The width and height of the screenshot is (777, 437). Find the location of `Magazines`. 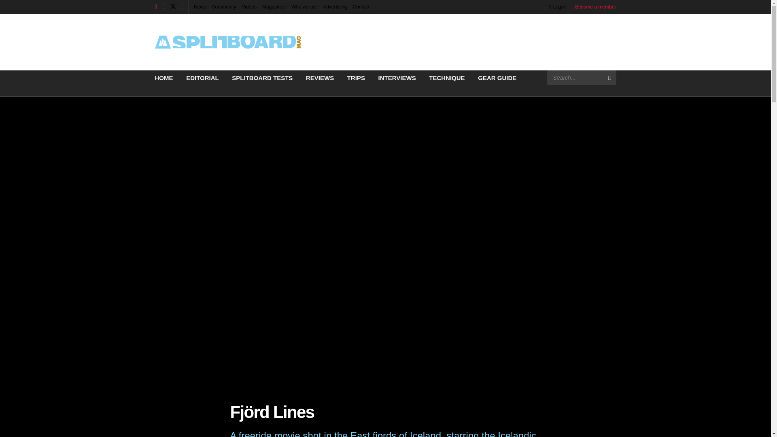

Magazines is located at coordinates (274, 6).